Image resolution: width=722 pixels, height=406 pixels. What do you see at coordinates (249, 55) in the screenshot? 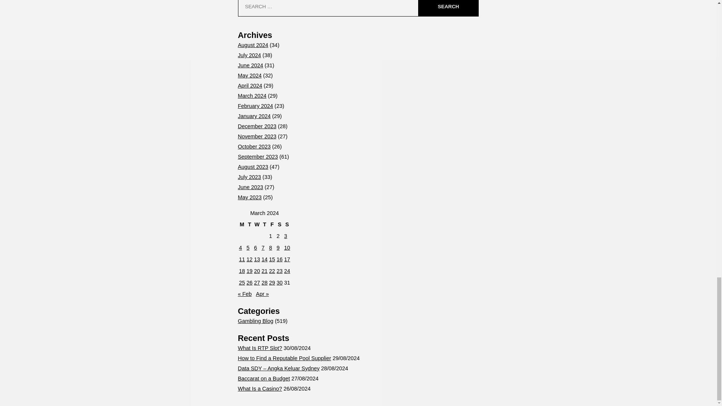
I see `July 2024` at bounding box center [249, 55].